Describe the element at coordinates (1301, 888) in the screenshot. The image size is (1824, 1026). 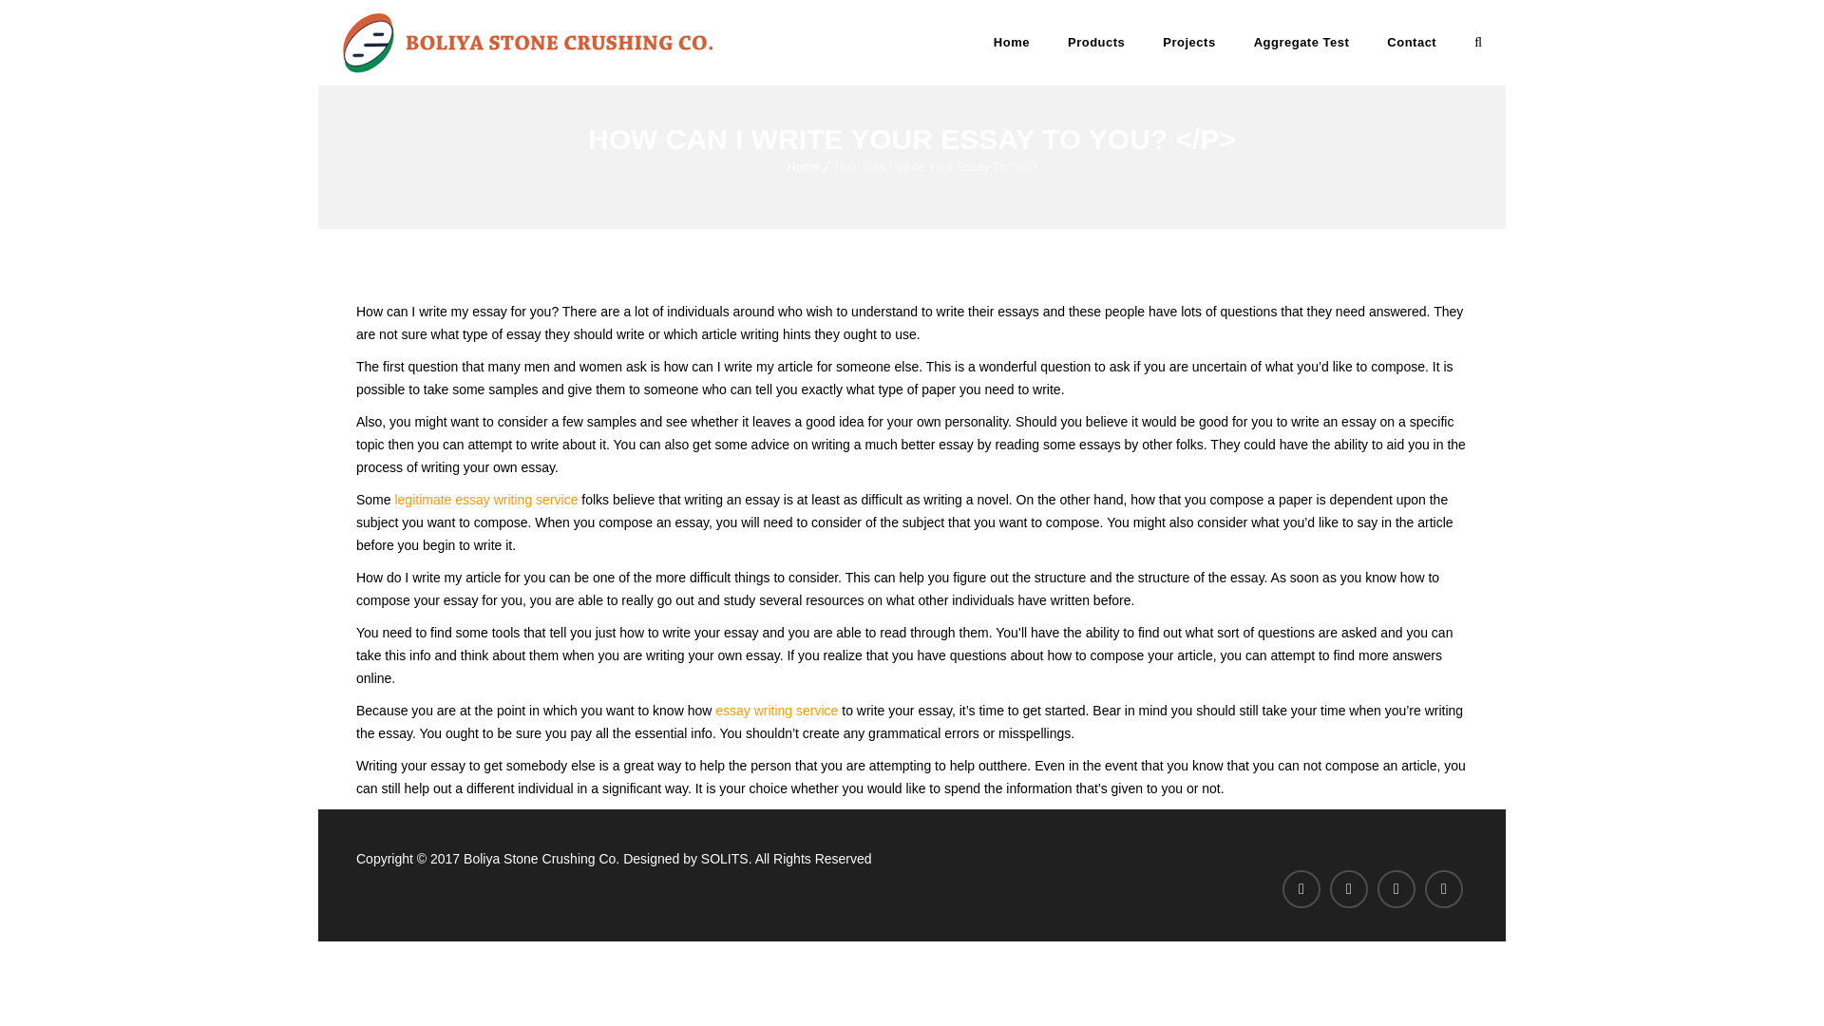
I see `Facebook` at that location.